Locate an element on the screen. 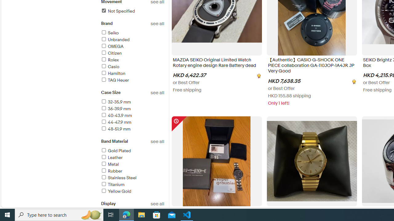 The image size is (394, 221). See all display refinements is located at coordinates (157, 204).